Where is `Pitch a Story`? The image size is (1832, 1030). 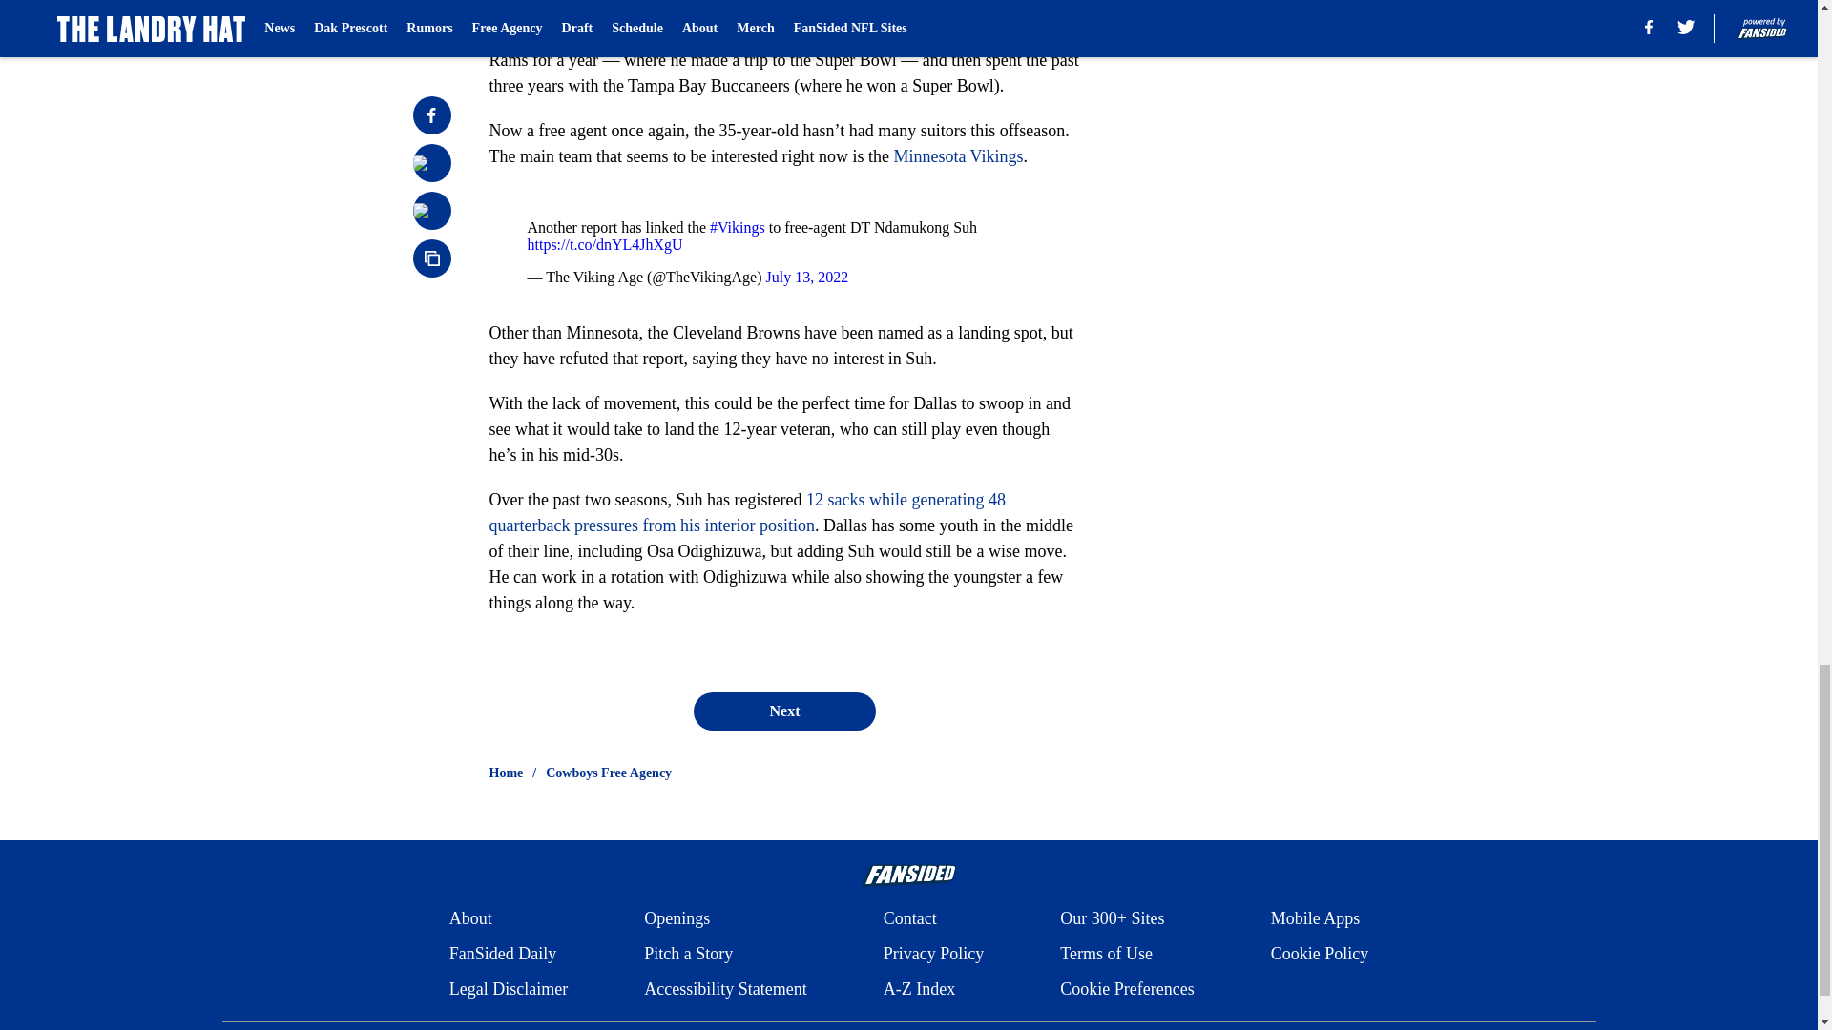
Pitch a Story is located at coordinates (689, 954).